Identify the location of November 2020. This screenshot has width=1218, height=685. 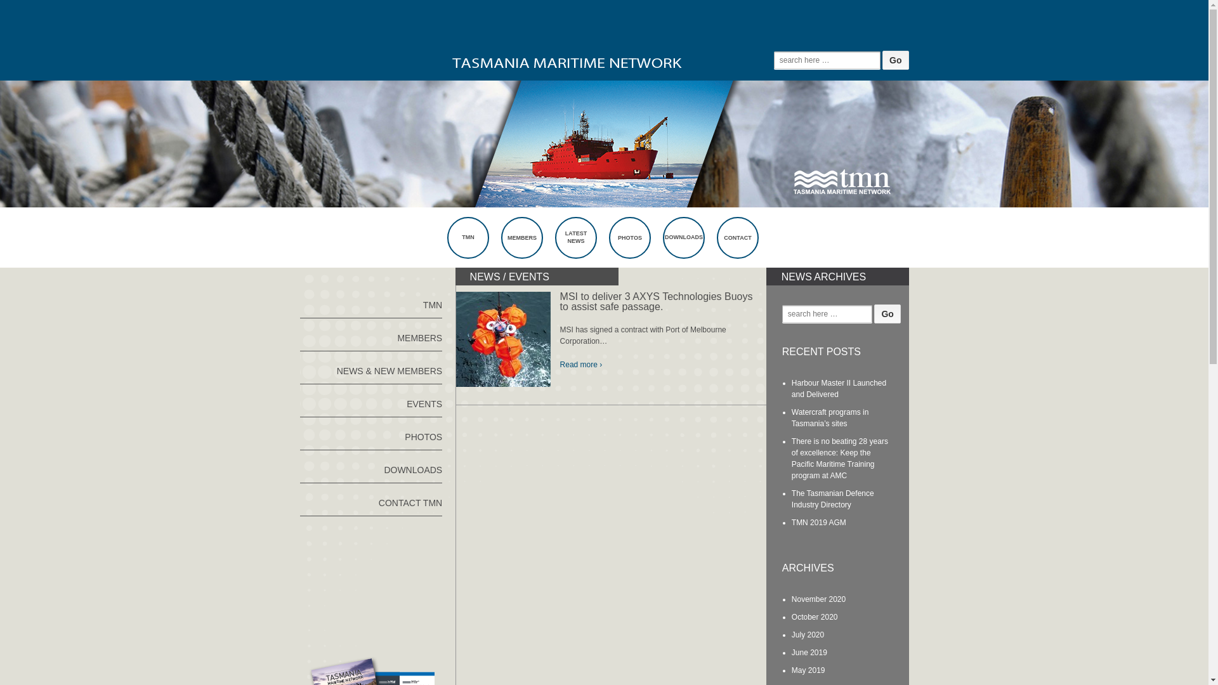
(818, 599).